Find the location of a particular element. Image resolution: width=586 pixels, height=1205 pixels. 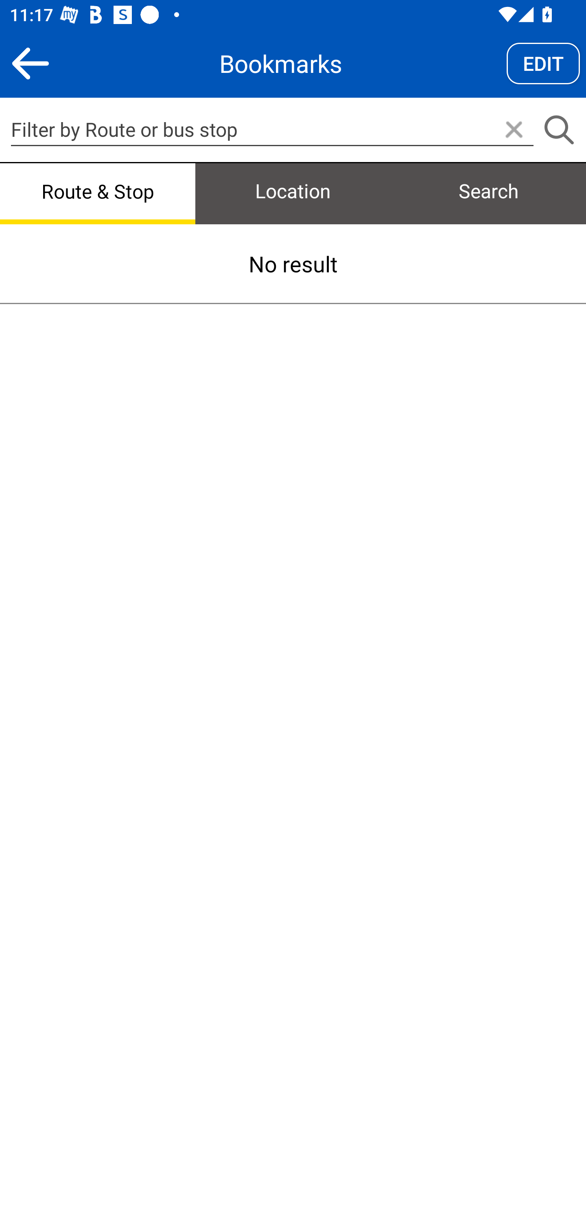

Clear is located at coordinates (514, 130).